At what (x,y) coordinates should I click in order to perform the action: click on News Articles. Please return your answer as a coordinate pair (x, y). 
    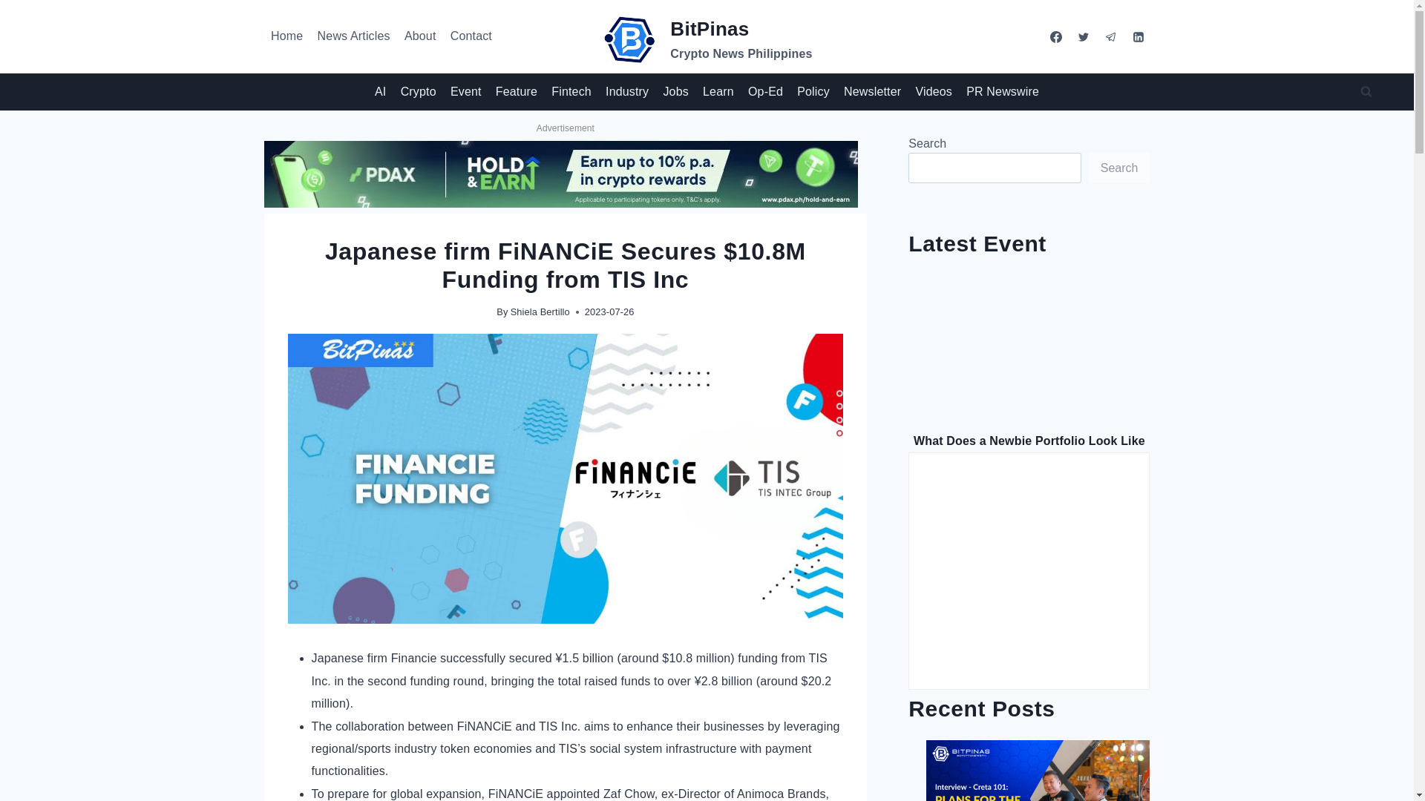
    Looking at the image, I should click on (872, 92).